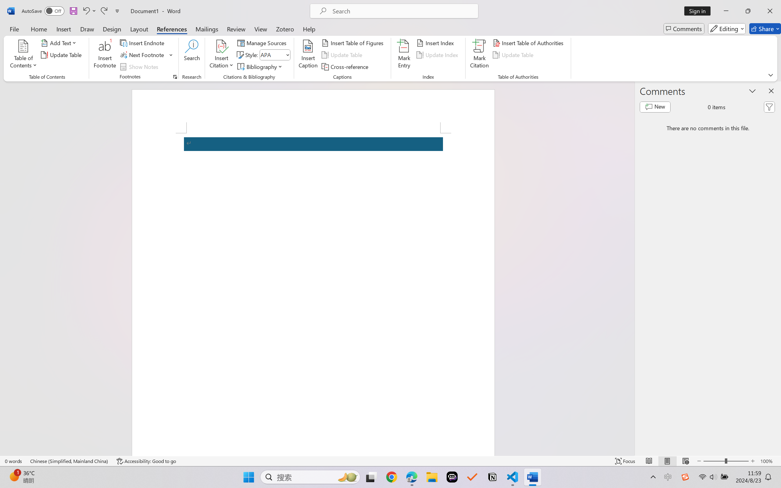  I want to click on Insert Footnote, so click(105, 55).